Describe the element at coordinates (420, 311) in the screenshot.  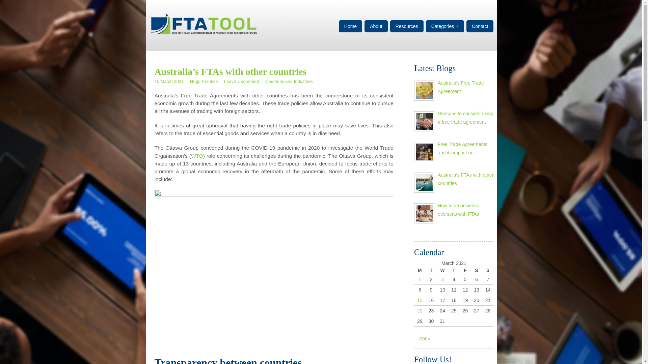
I see `22` at that location.